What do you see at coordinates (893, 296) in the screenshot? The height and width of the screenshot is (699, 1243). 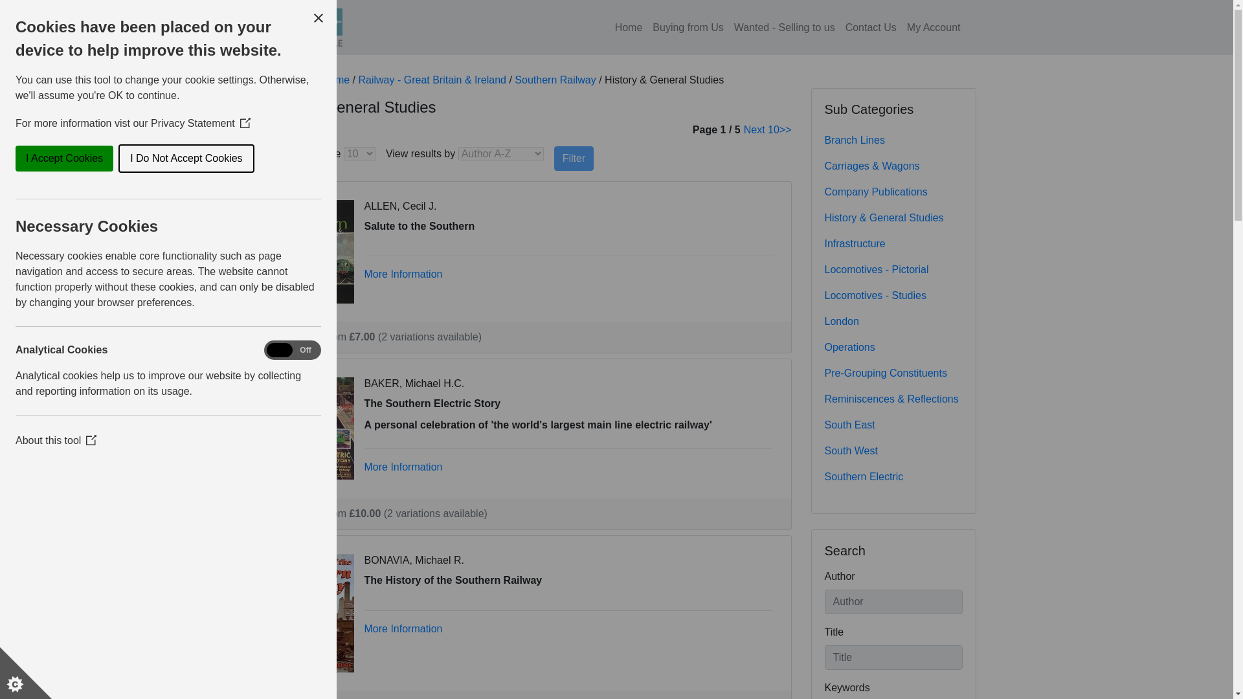 I see `Locomotives - Studies` at bounding box center [893, 296].